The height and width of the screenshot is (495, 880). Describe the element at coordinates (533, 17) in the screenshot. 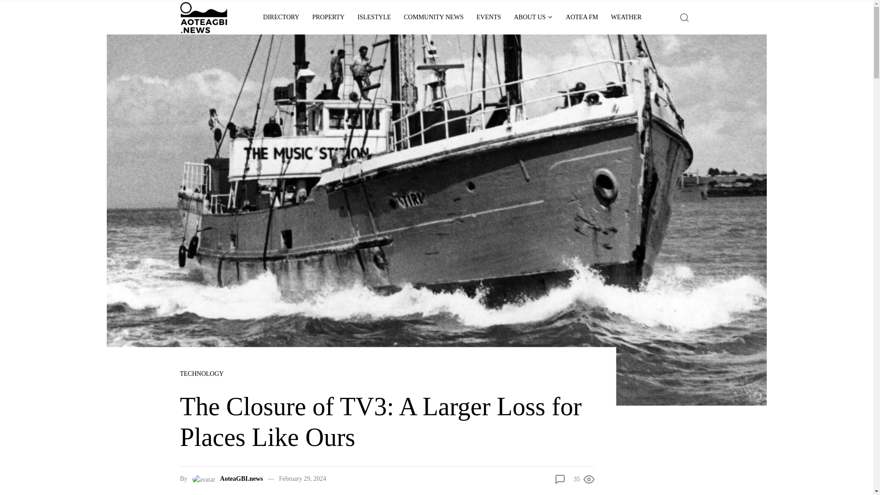

I see `ABOUT US` at that location.